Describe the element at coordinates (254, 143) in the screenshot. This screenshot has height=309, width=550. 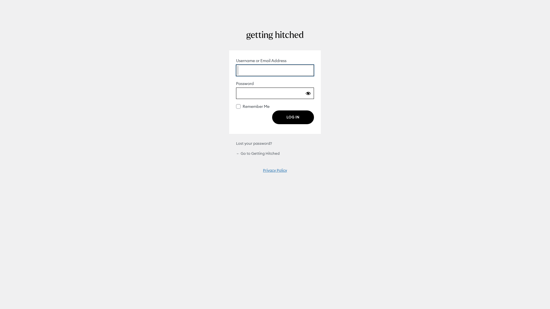
I see `Lost your password?` at that location.